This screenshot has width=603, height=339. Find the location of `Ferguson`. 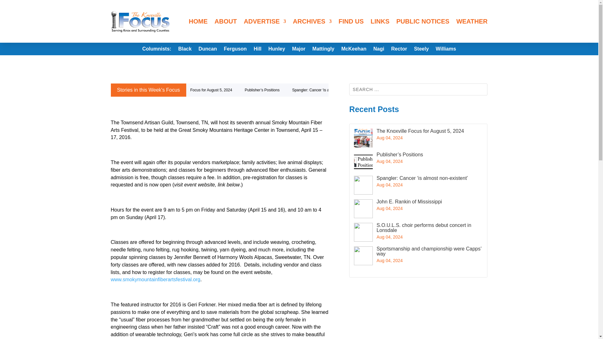

Ferguson is located at coordinates (235, 50).